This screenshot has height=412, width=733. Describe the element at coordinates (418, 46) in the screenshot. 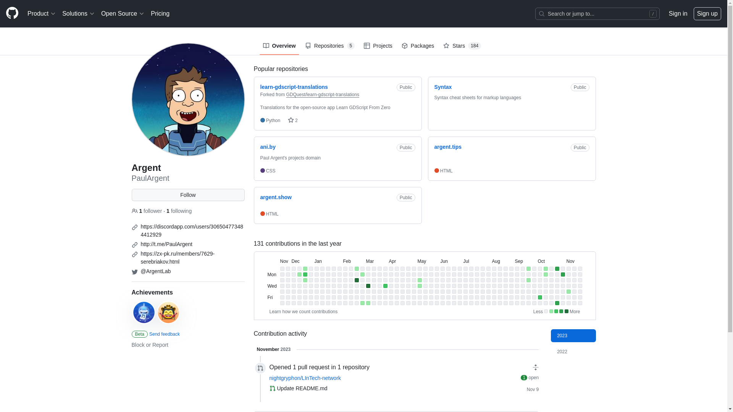

I see `Packages` at that location.